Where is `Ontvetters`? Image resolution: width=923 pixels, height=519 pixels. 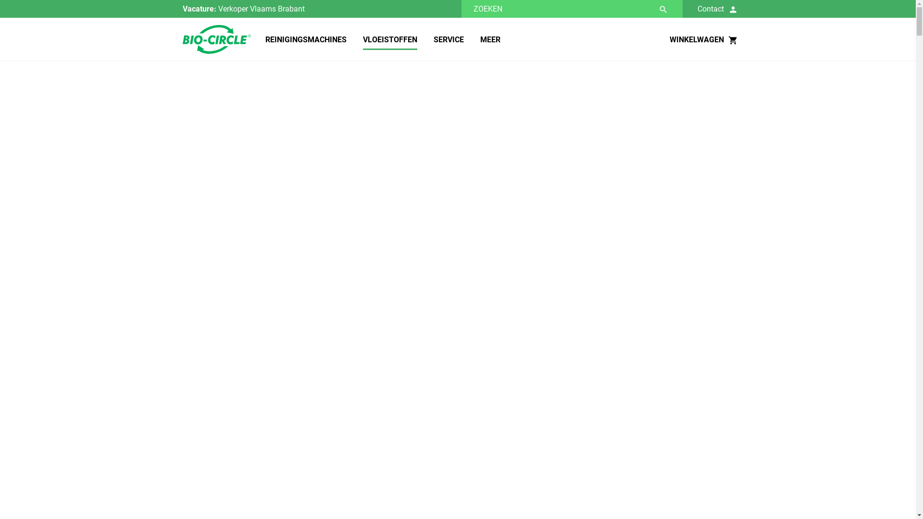
Ontvetters is located at coordinates (223, 106).